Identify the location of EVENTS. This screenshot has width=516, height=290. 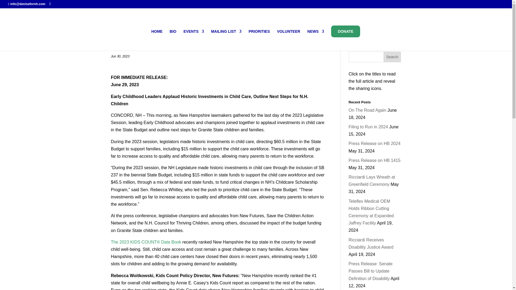
(193, 40).